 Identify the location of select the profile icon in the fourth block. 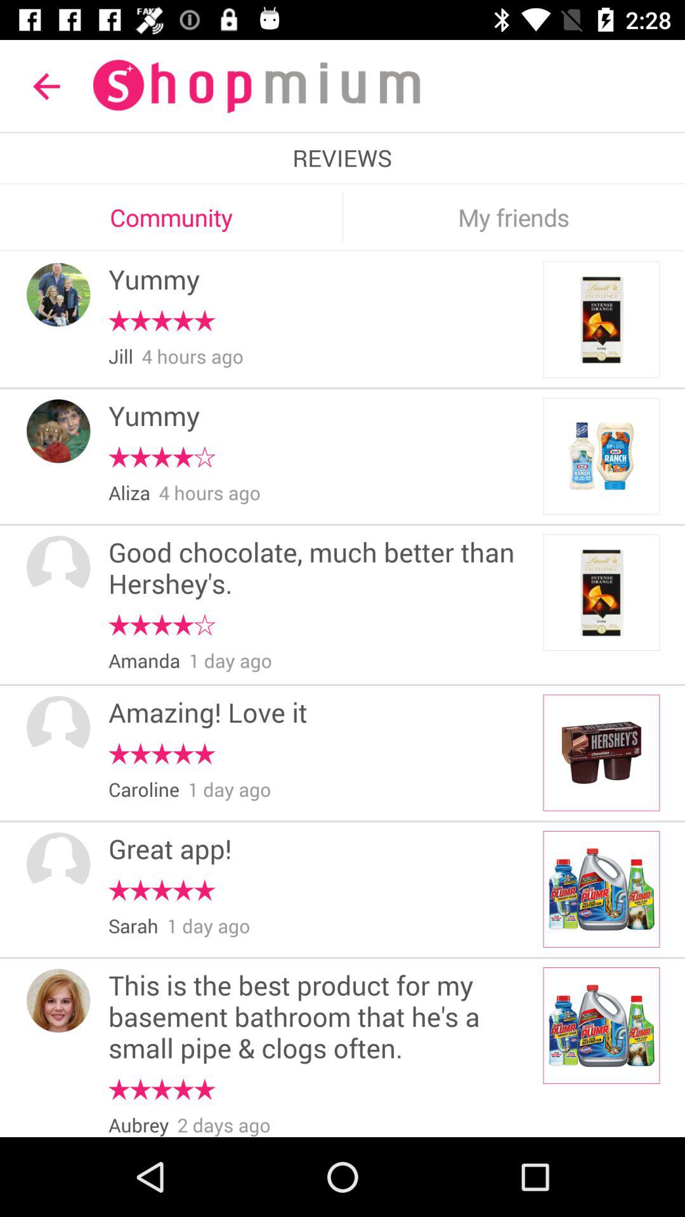
(58, 728).